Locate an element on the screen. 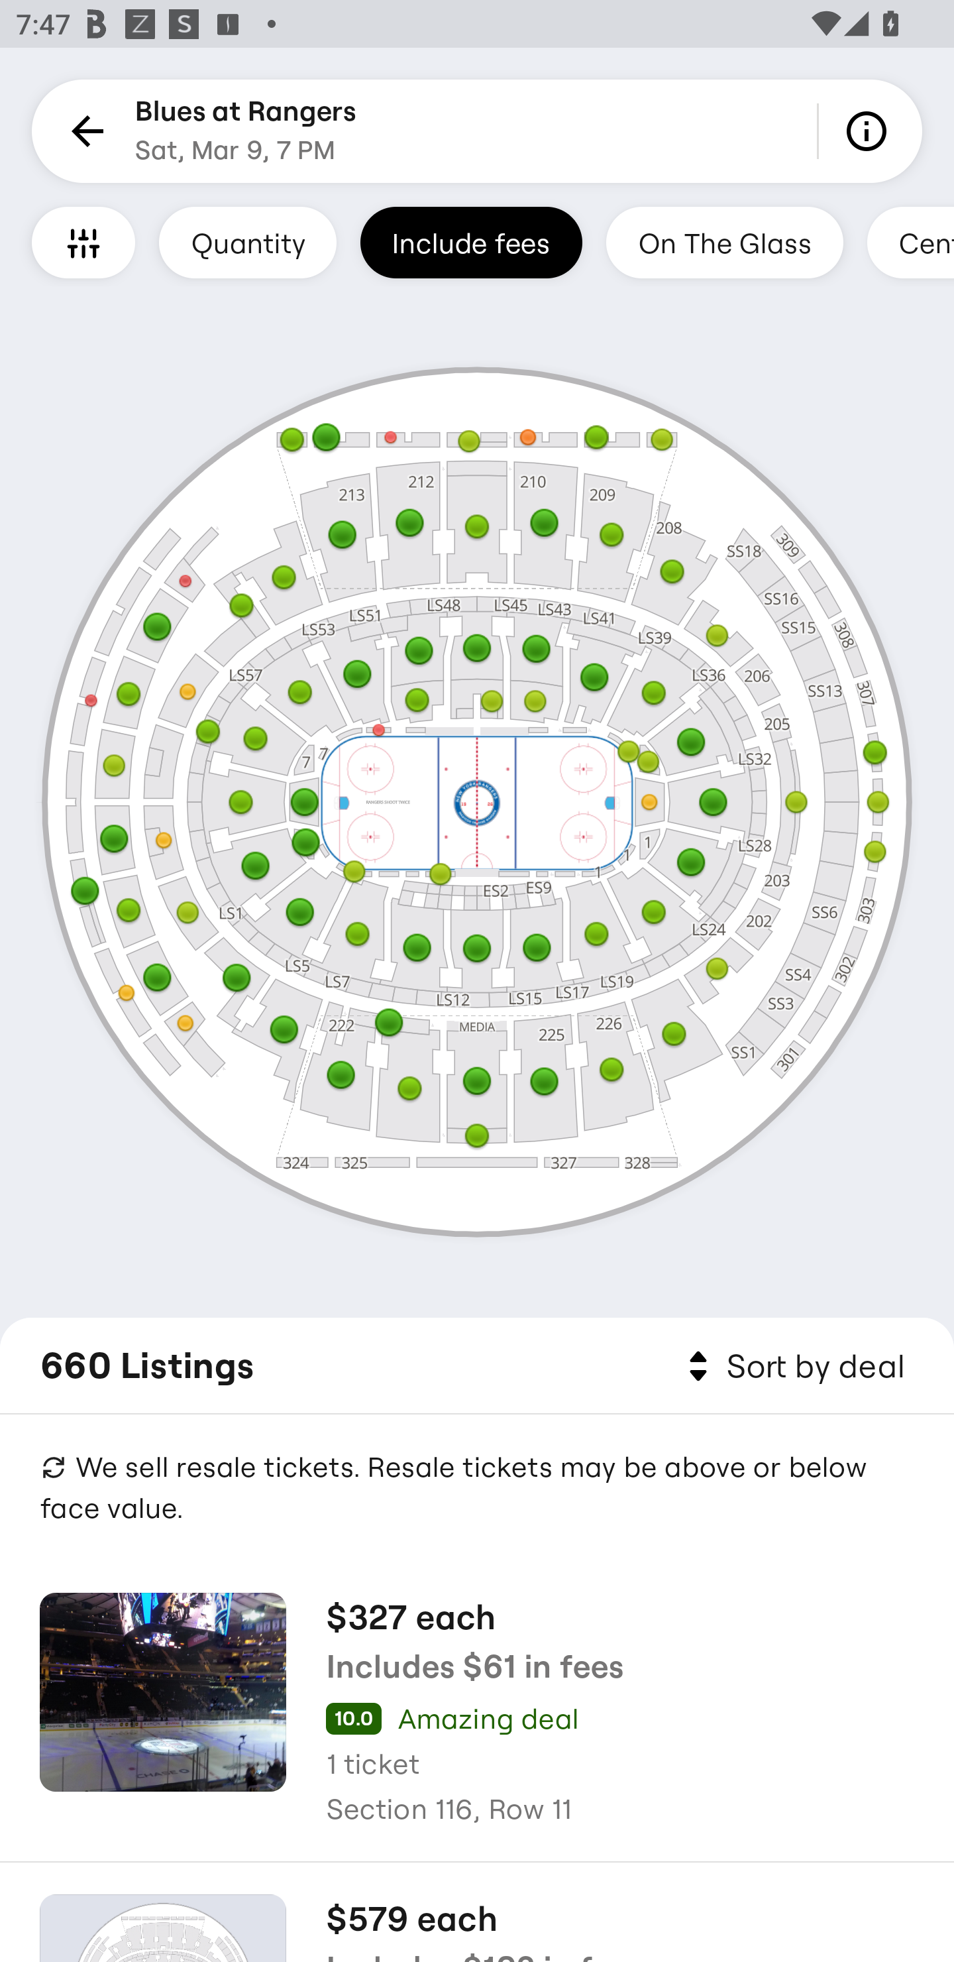  Quantity is located at coordinates (248, 242).